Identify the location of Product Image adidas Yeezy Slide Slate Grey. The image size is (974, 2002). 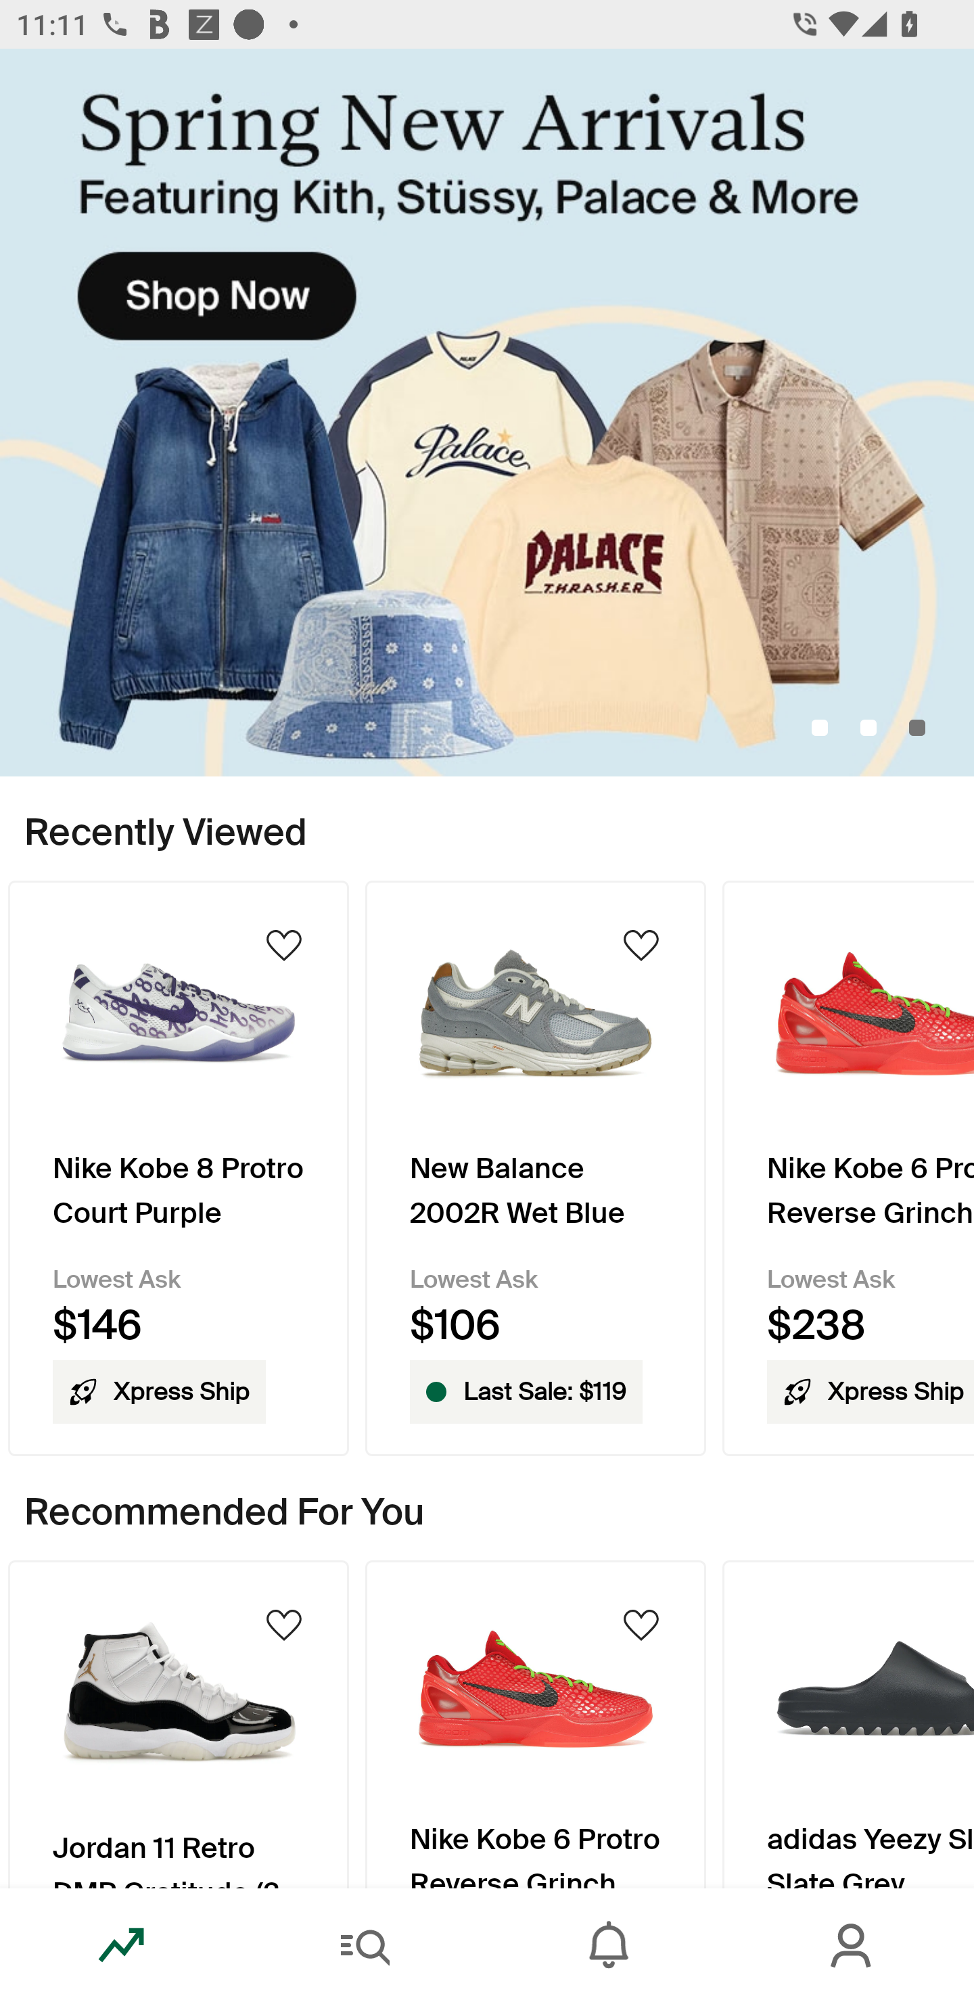
(848, 1723).